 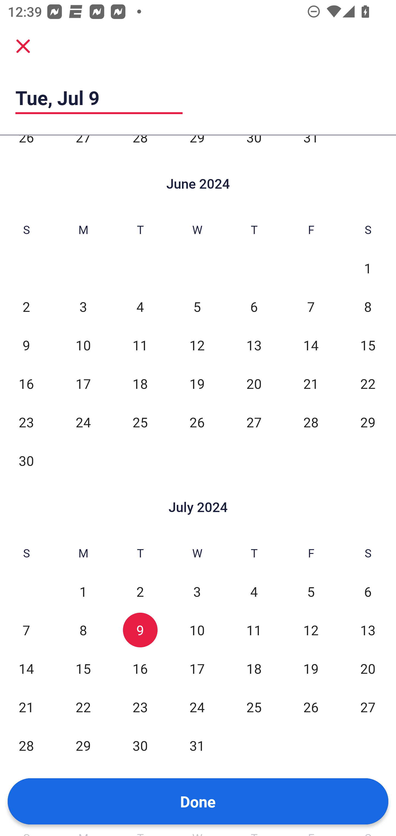 I want to click on 17 Wed, Jul 17, Not Selected, so click(x=197, y=669).